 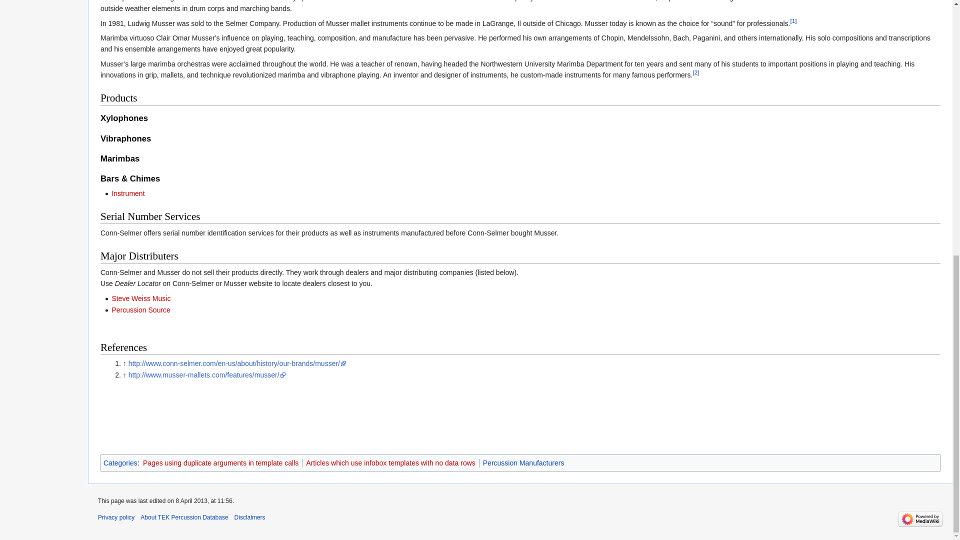 What do you see at coordinates (141, 298) in the screenshot?
I see `Steve Weiss Music` at bounding box center [141, 298].